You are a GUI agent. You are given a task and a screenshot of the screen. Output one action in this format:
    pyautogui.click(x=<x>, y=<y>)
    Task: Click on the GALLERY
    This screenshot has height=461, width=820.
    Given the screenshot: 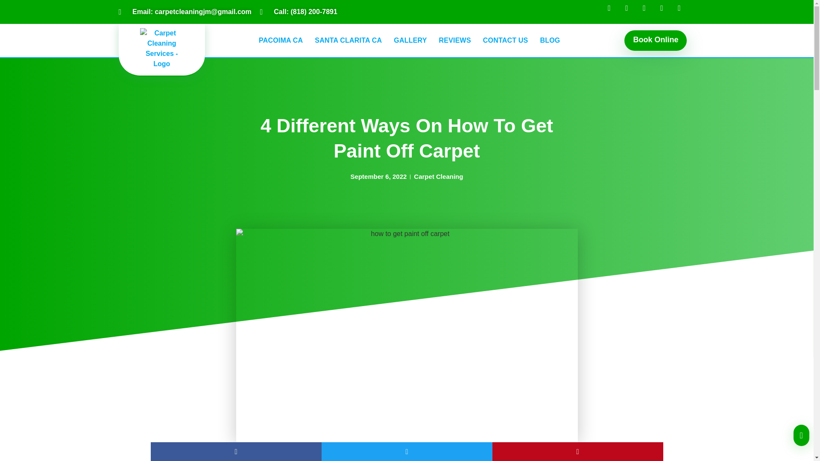 What is the action you would take?
    pyautogui.click(x=410, y=40)
    